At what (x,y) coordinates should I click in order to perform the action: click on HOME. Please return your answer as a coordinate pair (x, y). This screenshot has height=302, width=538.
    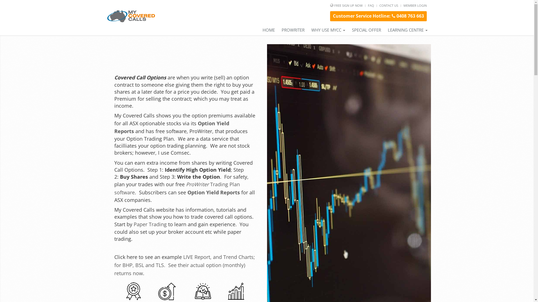
    Looking at the image, I should click on (268, 30).